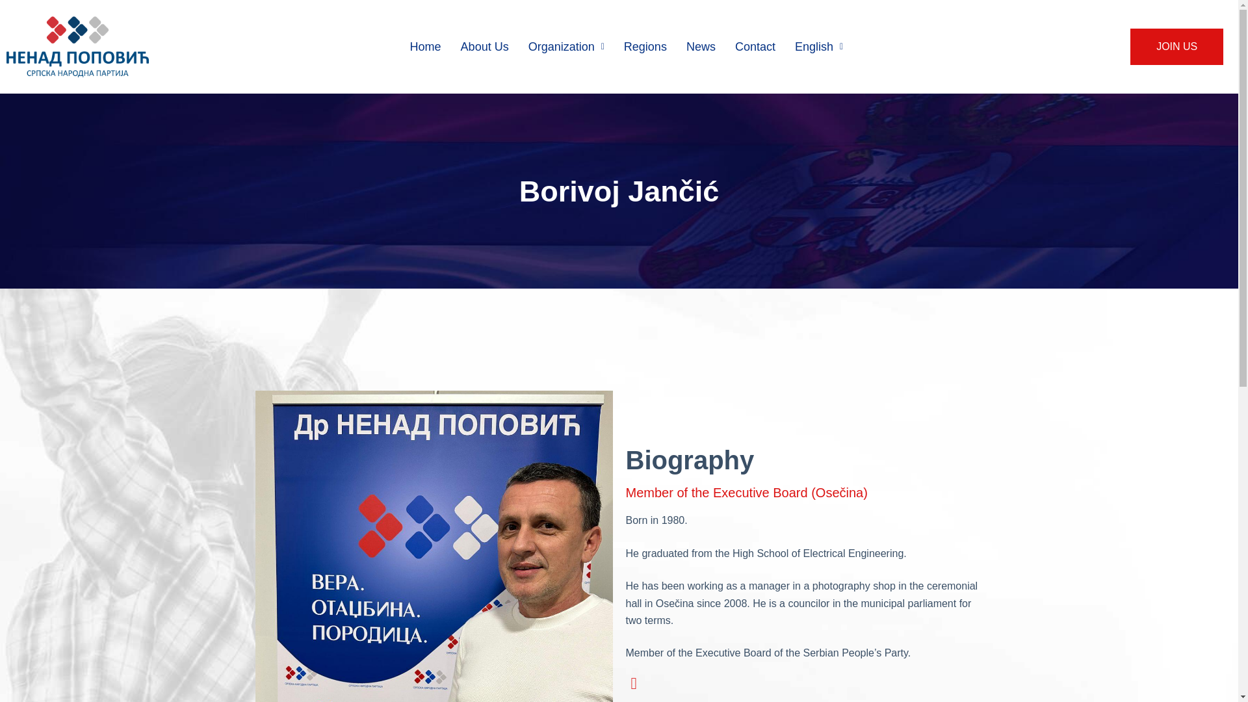 Image resolution: width=1248 pixels, height=702 pixels. What do you see at coordinates (485, 47) in the screenshot?
I see `About Us` at bounding box center [485, 47].